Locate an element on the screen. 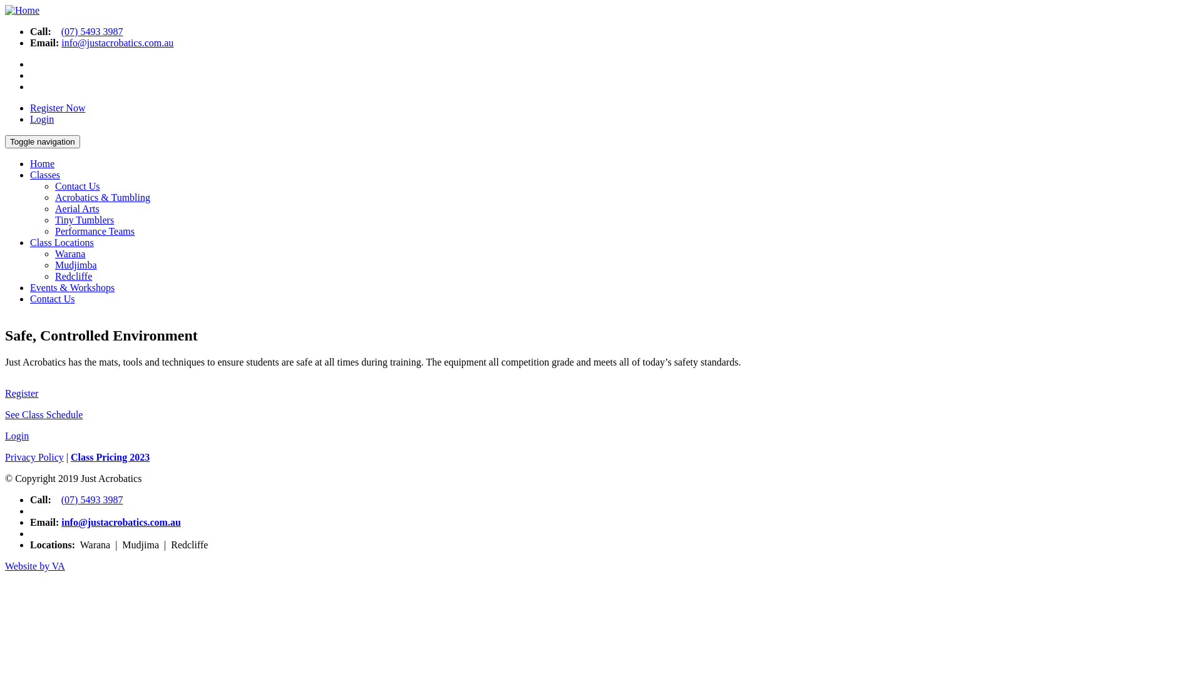 Image resolution: width=1202 pixels, height=676 pixels. Warana is located at coordinates (70, 254).